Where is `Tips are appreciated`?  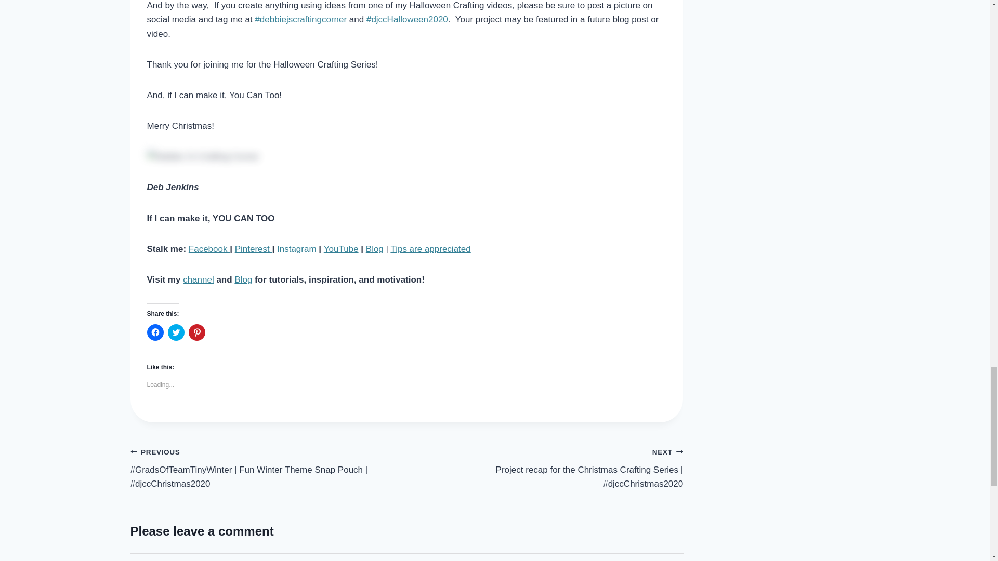
Tips are appreciated is located at coordinates (430, 249).